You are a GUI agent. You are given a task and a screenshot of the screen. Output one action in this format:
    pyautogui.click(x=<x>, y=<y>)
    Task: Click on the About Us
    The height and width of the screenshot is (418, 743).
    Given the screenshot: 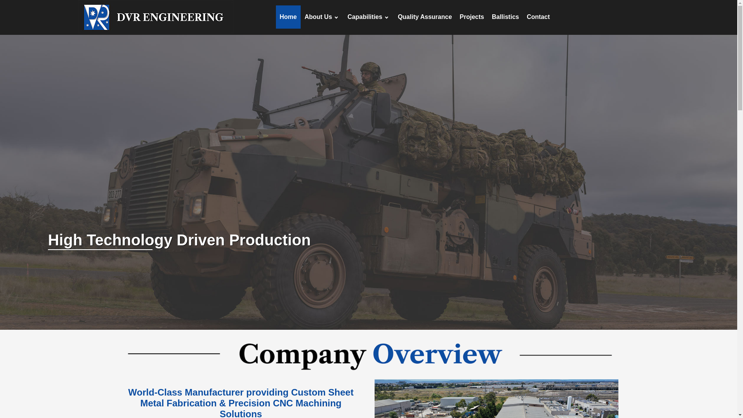 What is the action you would take?
    pyautogui.click(x=322, y=17)
    